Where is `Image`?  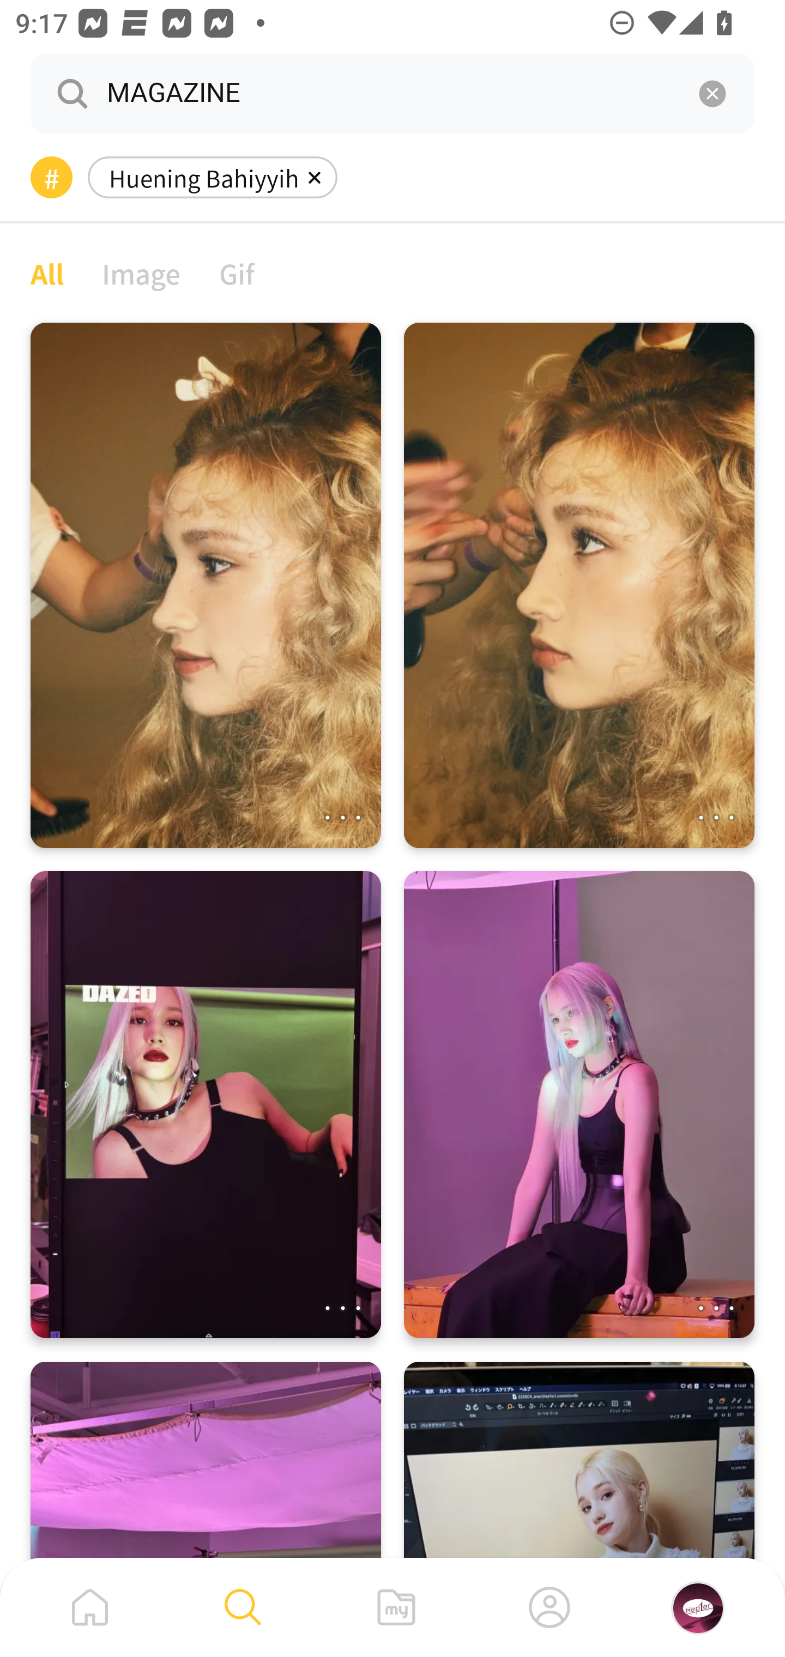 Image is located at coordinates (142, 273).